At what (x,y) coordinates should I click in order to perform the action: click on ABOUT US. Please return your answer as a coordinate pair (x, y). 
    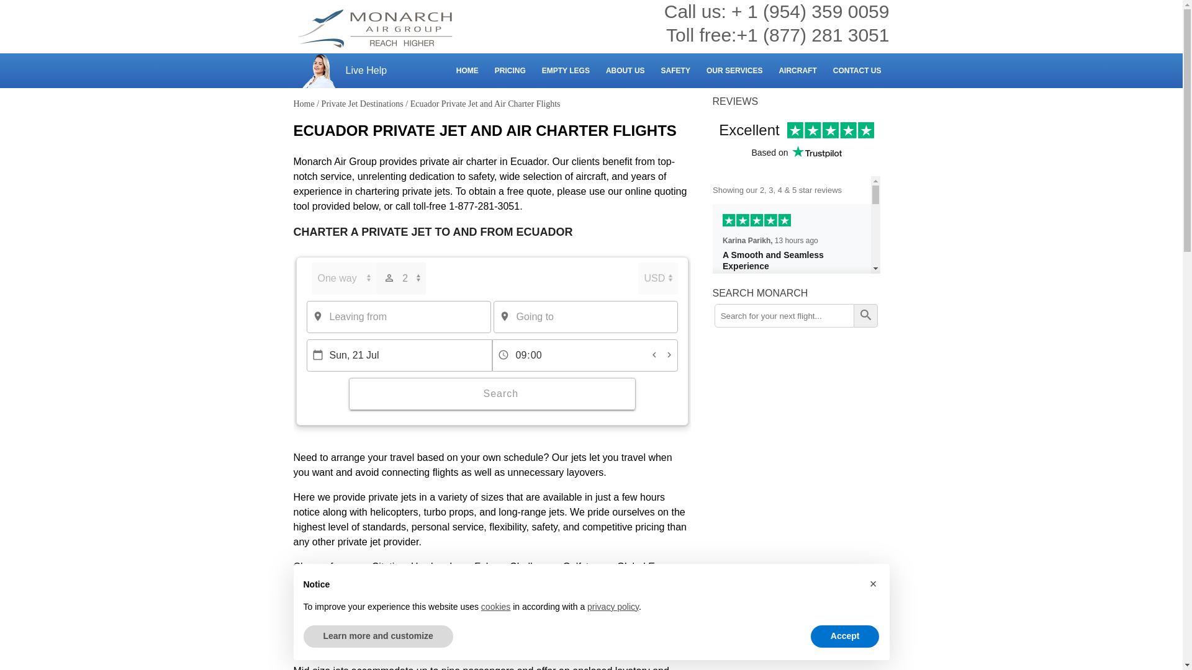
    Looking at the image, I should click on (626, 71).